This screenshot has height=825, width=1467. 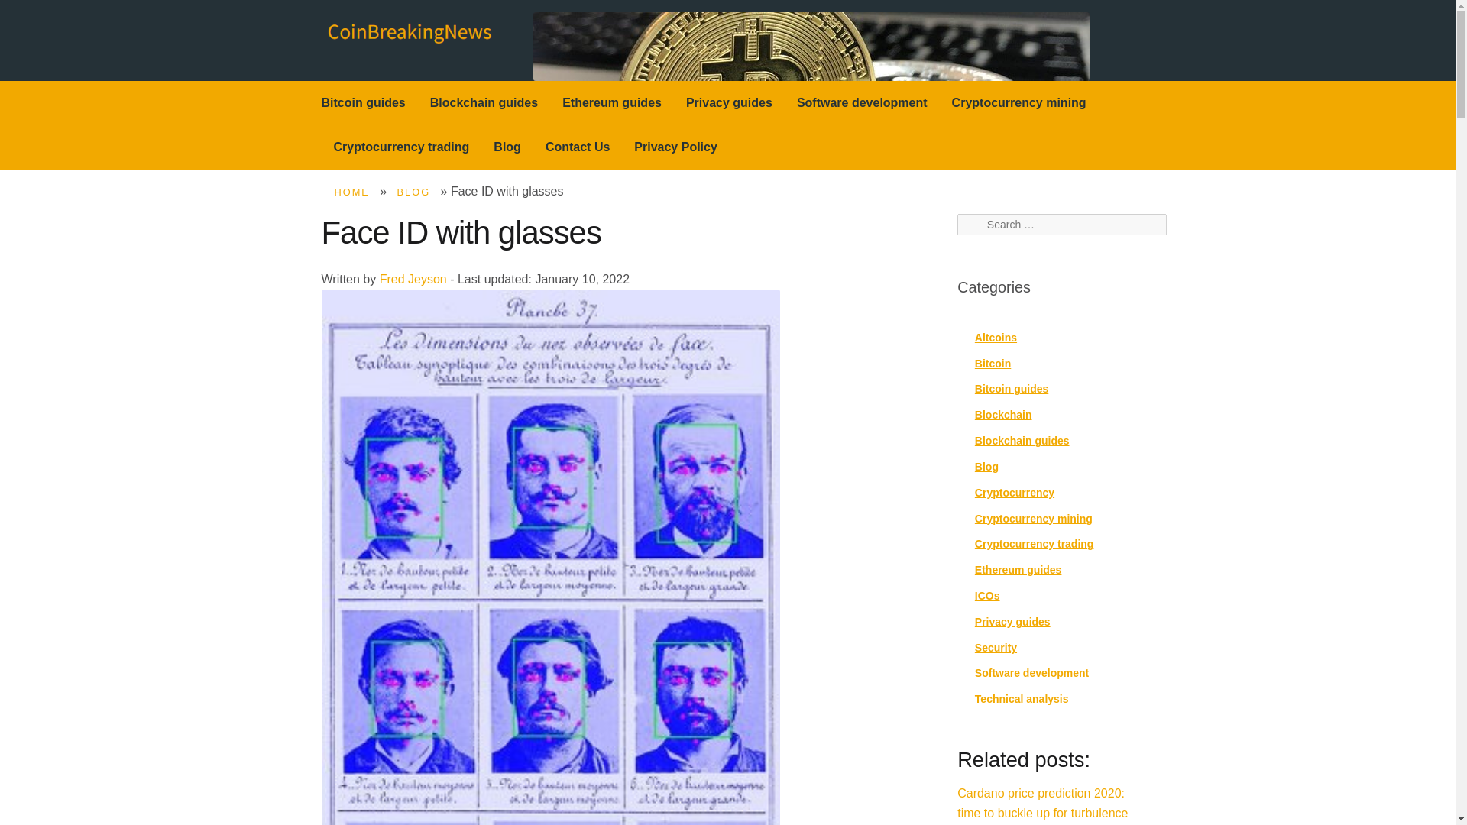 I want to click on Cryptocurrency trading, so click(x=1035, y=544).